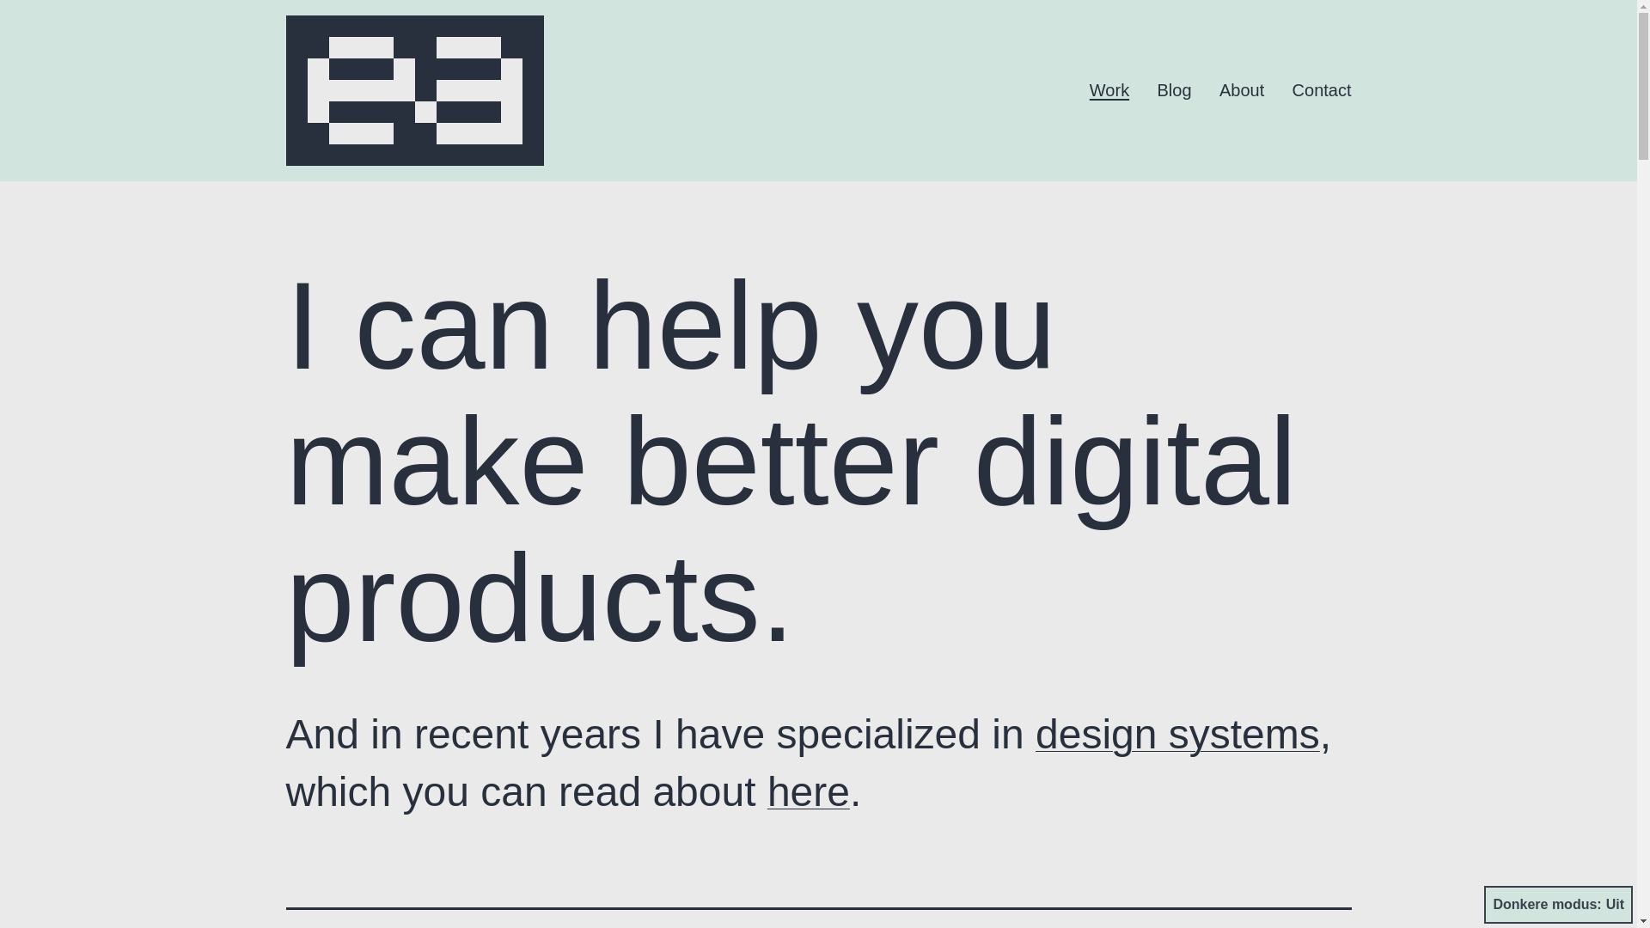  What do you see at coordinates (1241, 90) in the screenshot?
I see `About` at bounding box center [1241, 90].